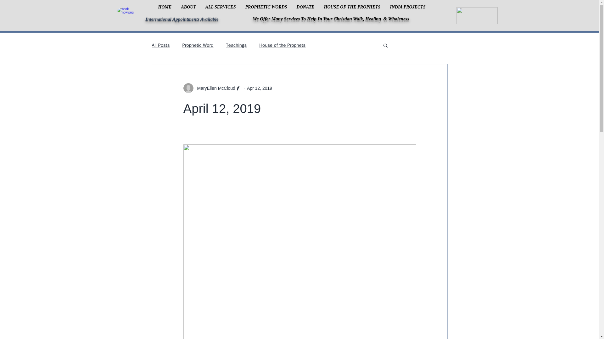 The width and height of the screenshot is (604, 339). What do you see at coordinates (165, 7) in the screenshot?
I see `HOME` at bounding box center [165, 7].